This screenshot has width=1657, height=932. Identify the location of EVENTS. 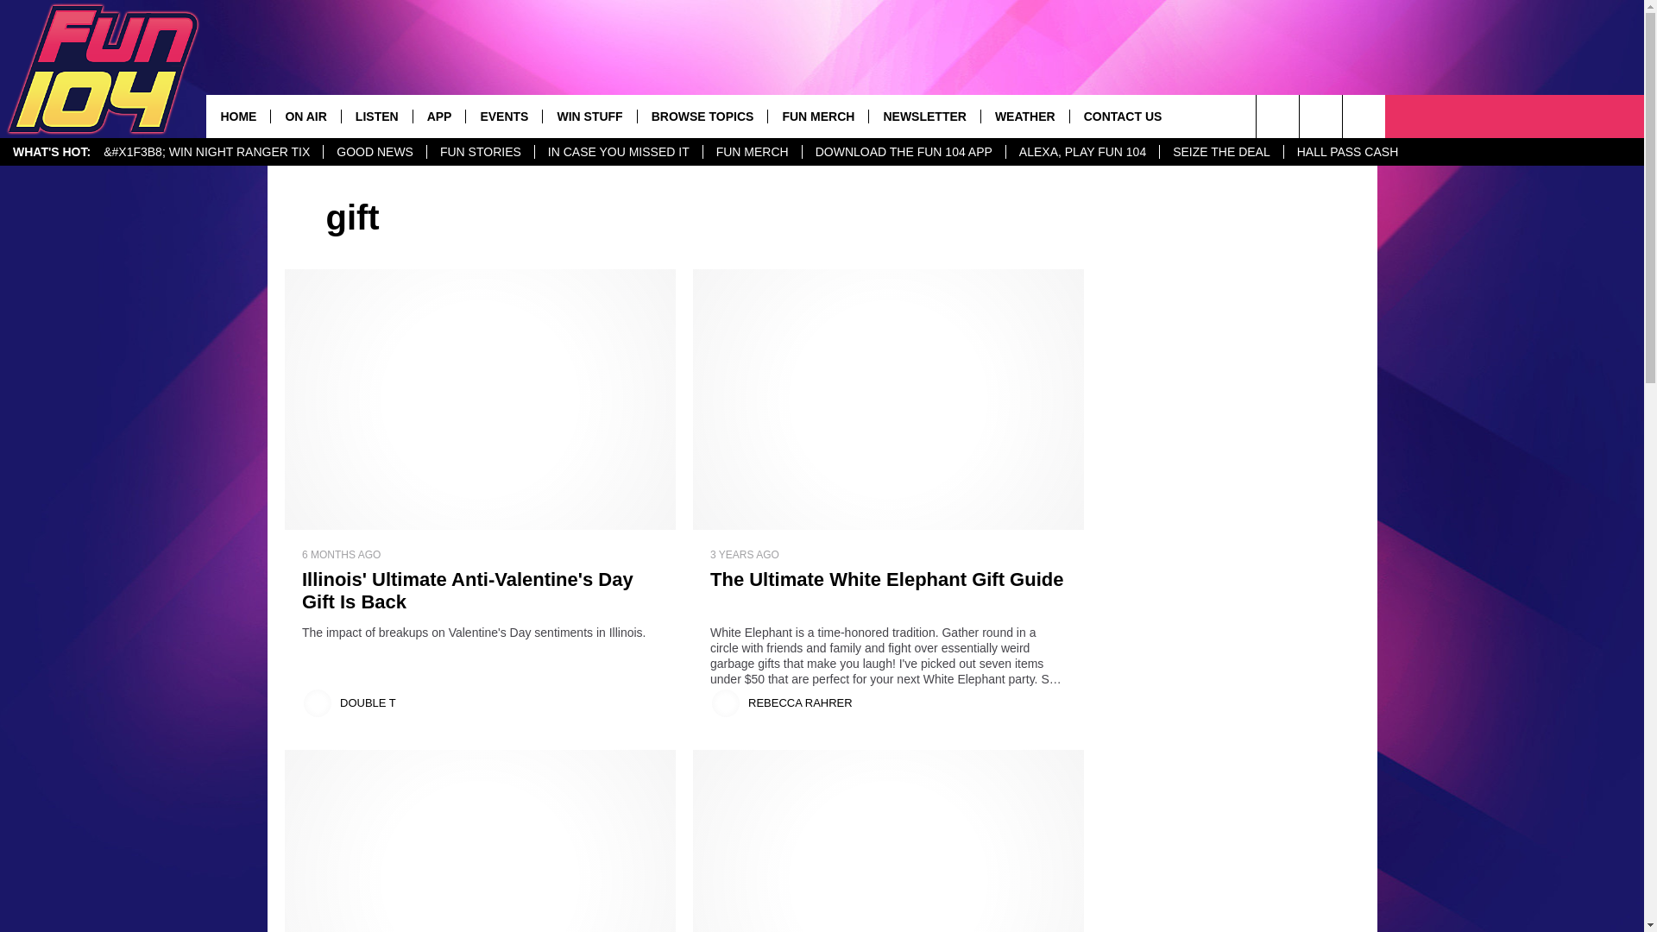
(503, 116).